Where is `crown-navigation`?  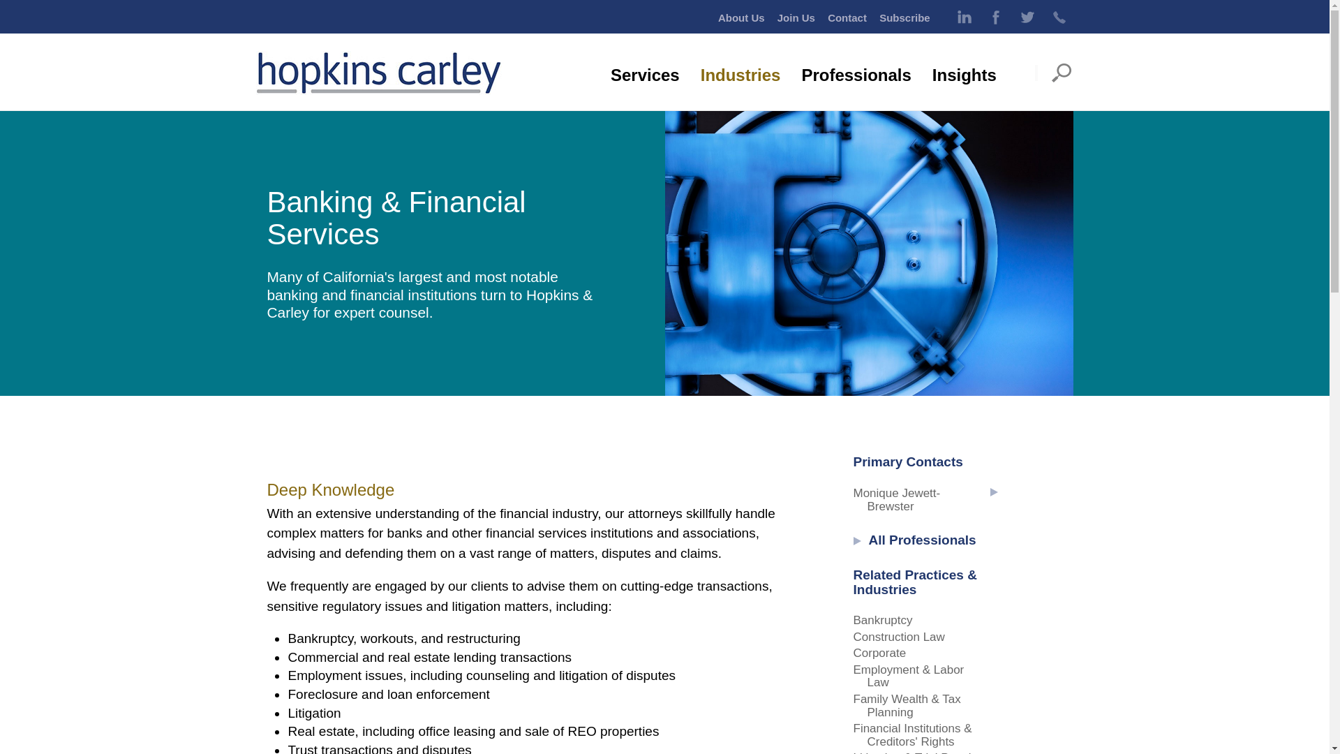 crown-navigation is located at coordinates (893, 23).